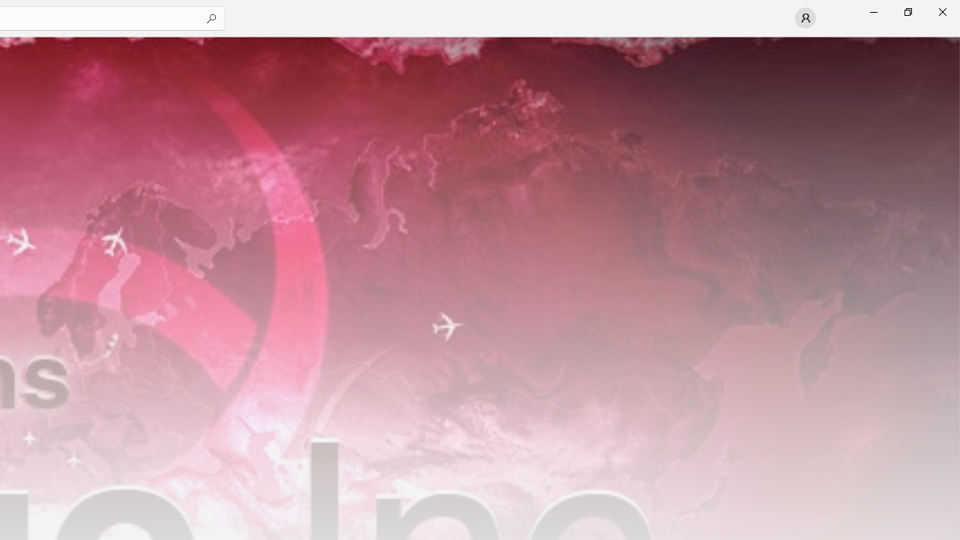 The image size is (960, 540). I want to click on Close Microsoft Store, so click(942, 12).